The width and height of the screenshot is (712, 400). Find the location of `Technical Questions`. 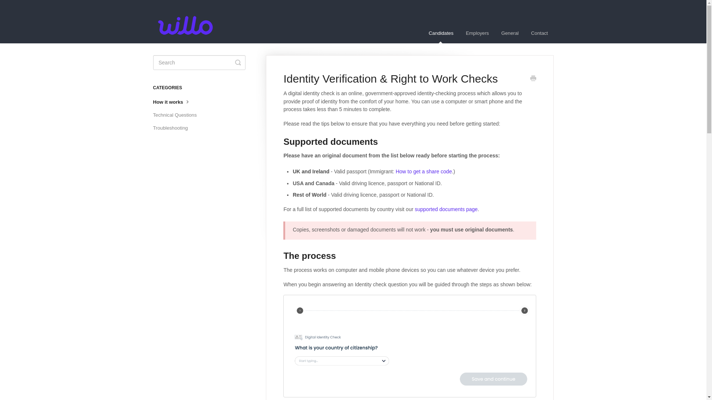

Technical Questions is located at coordinates (177, 115).